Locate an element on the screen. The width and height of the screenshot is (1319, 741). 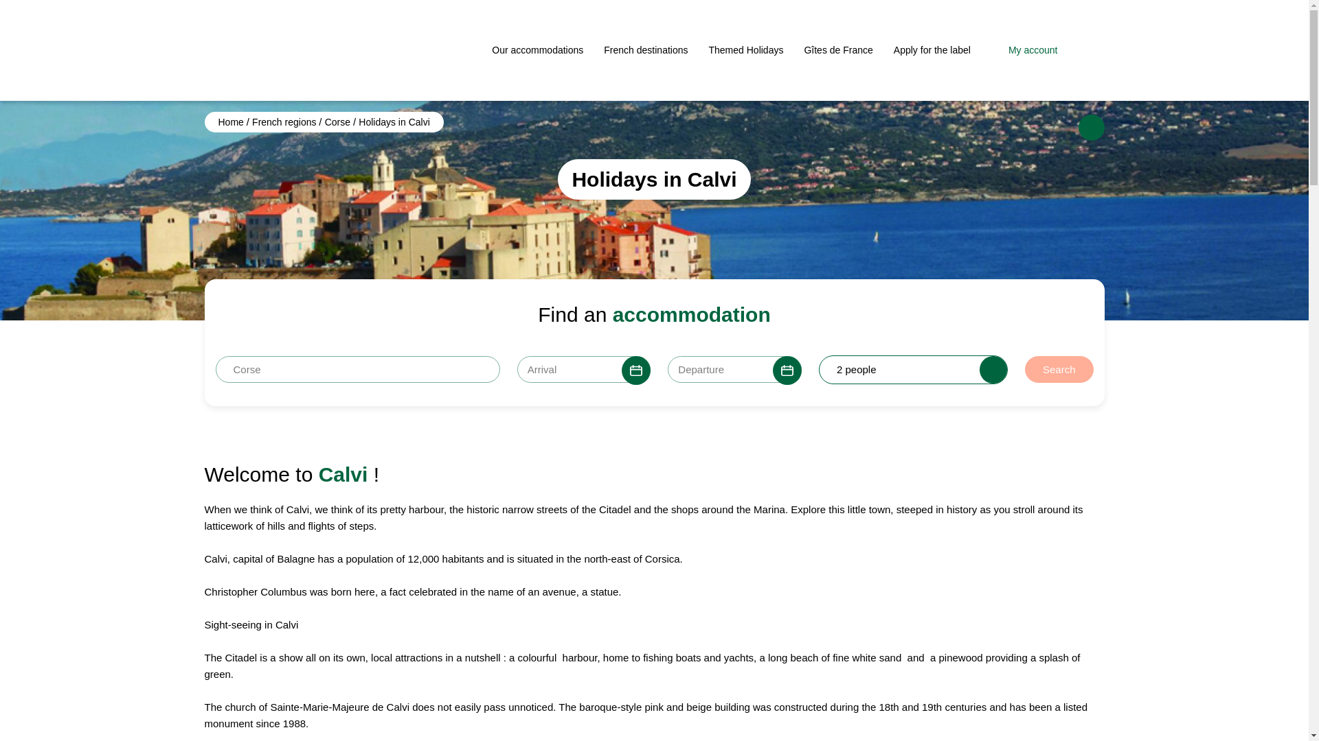
2 people is located at coordinates (913, 370).